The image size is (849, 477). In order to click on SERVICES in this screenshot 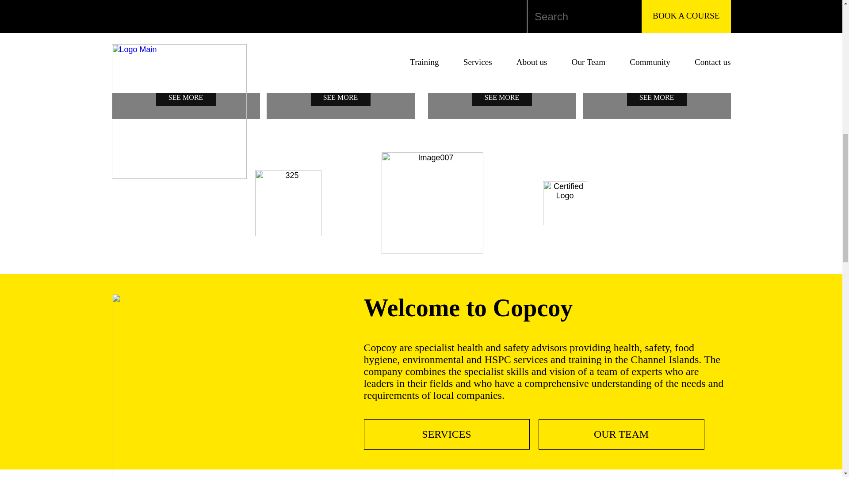, I will do `click(447, 435)`.